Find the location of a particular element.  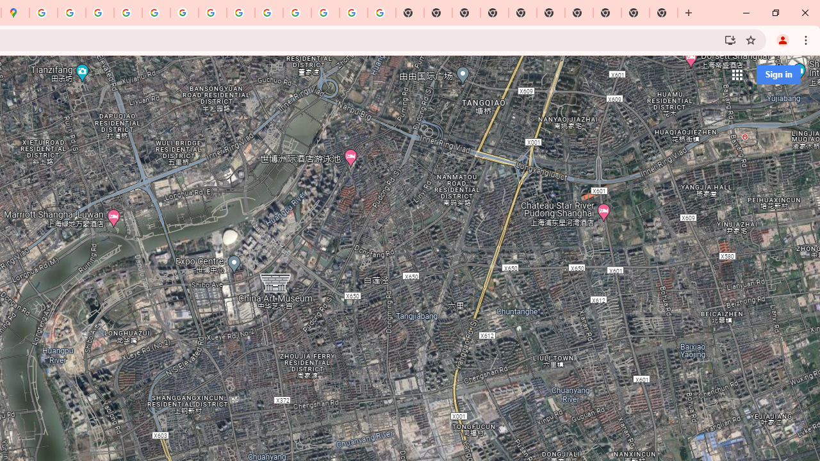

Privacy Help Center - Policies Help is located at coordinates (100, 13).